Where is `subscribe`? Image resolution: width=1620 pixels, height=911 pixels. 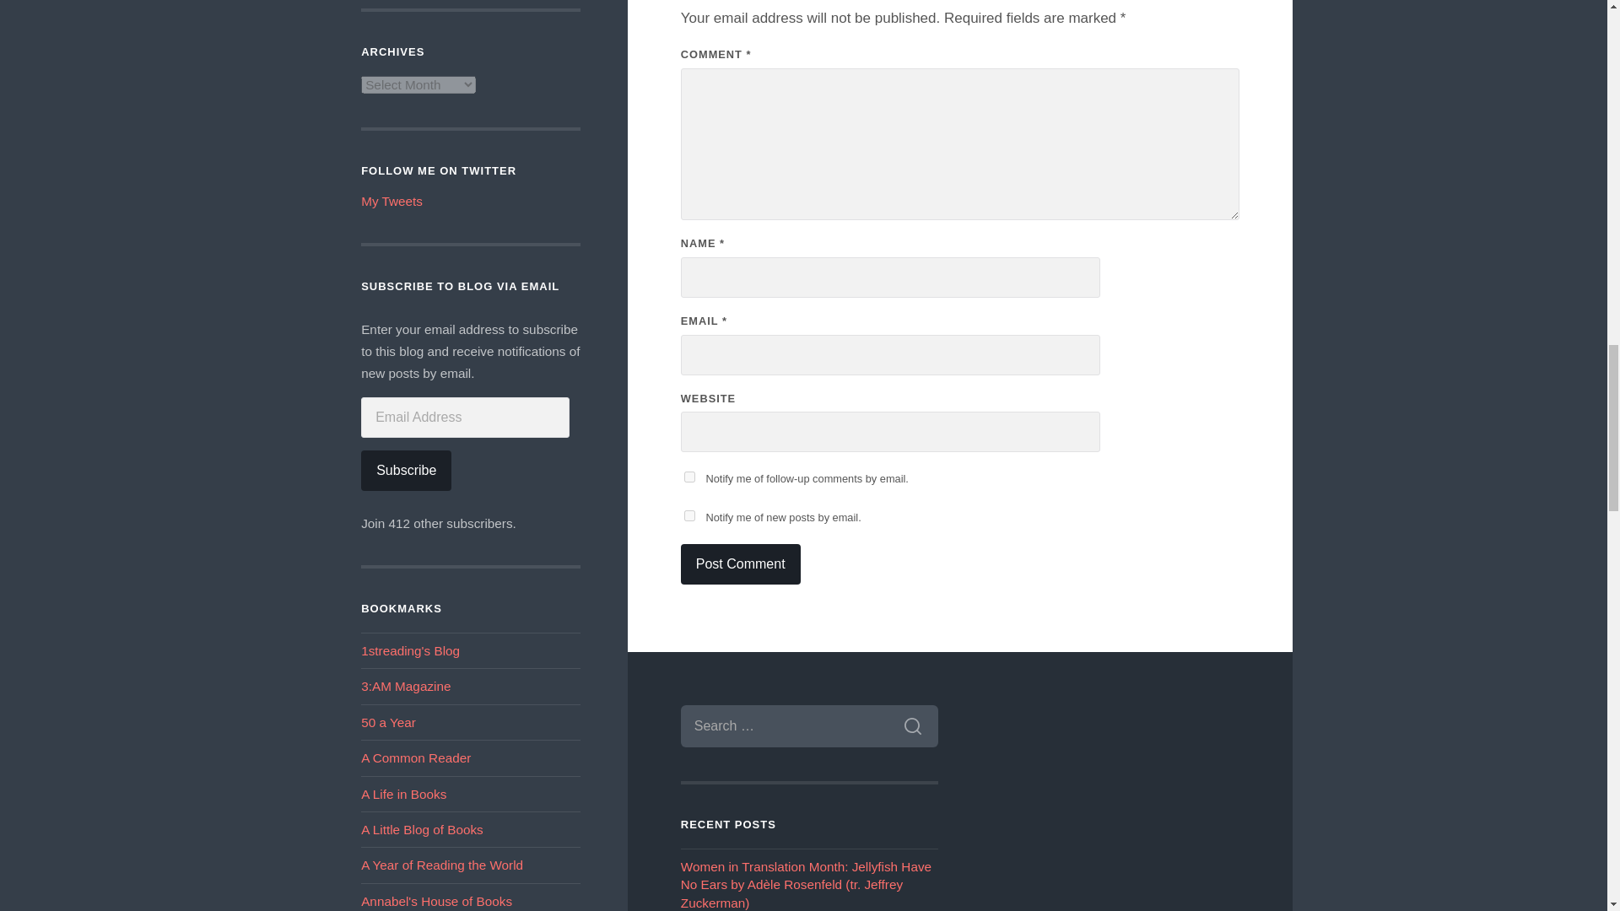 subscribe is located at coordinates (688, 477).